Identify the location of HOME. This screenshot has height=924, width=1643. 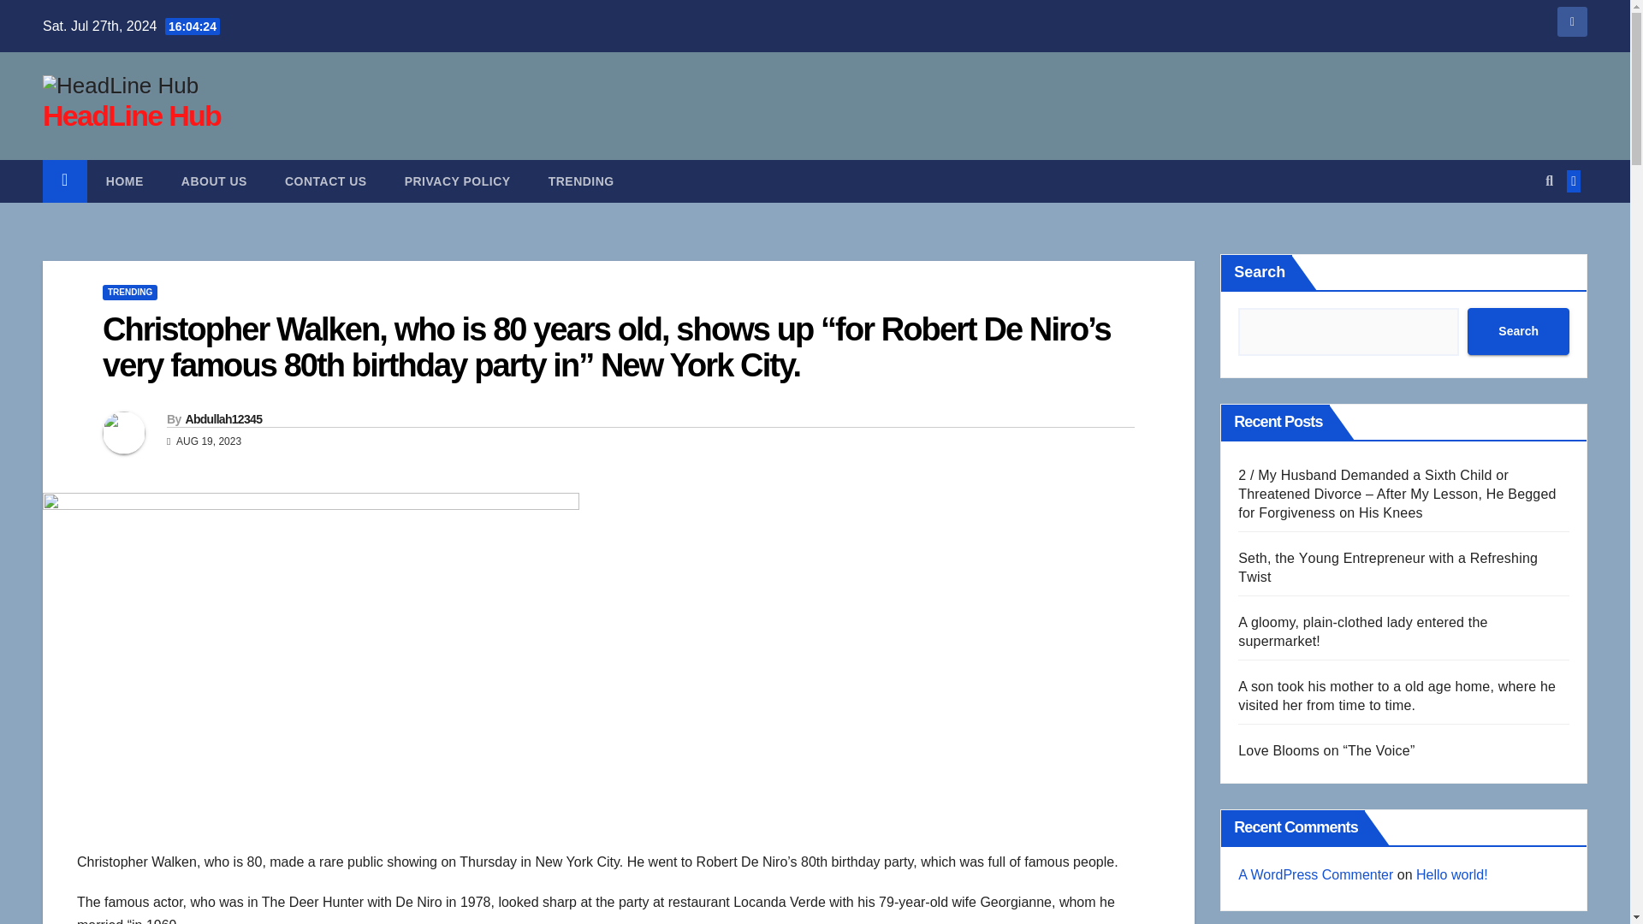
(125, 181).